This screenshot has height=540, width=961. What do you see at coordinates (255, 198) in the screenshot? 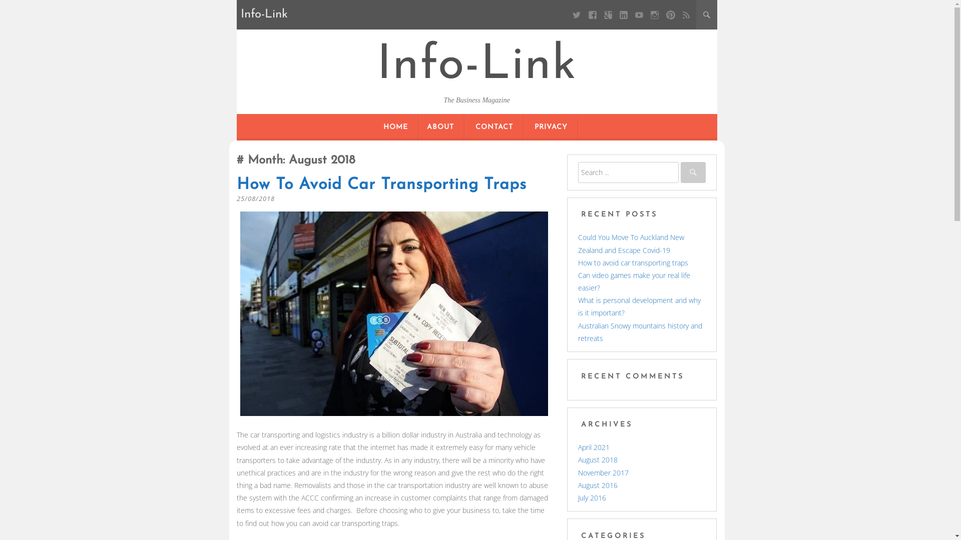
I see `25/08/2018` at bounding box center [255, 198].